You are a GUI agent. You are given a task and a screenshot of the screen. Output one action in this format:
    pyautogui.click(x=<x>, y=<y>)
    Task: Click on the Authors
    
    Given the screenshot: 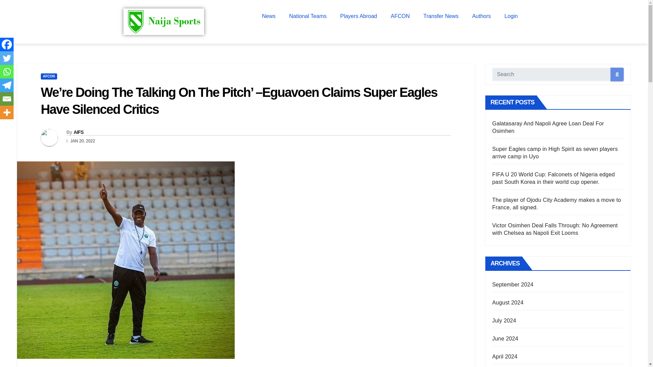 What is the action you would take?
    pyautogui.click(x=481, y=16)
    